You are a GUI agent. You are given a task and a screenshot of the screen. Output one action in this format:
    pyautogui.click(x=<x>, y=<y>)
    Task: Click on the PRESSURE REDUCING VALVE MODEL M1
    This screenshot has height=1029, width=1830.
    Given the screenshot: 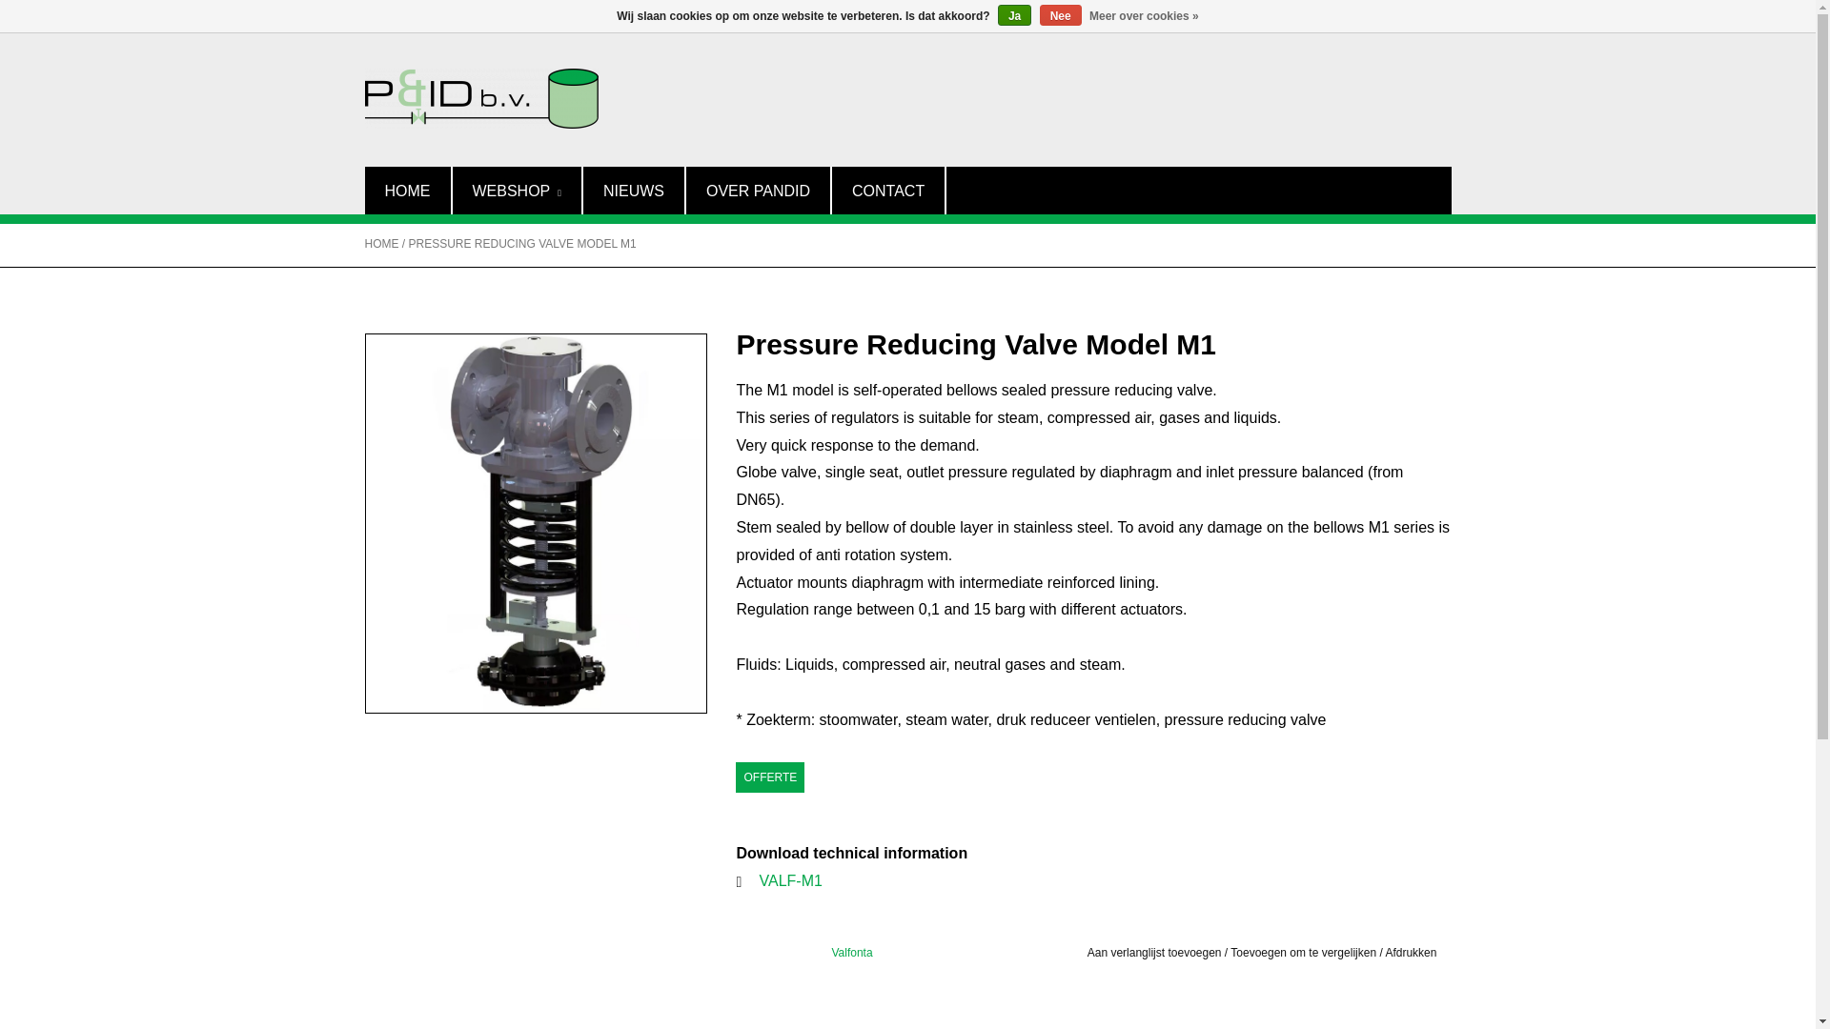 What is the action you would take?
    pyautogui.click(x=522, y=244)
    